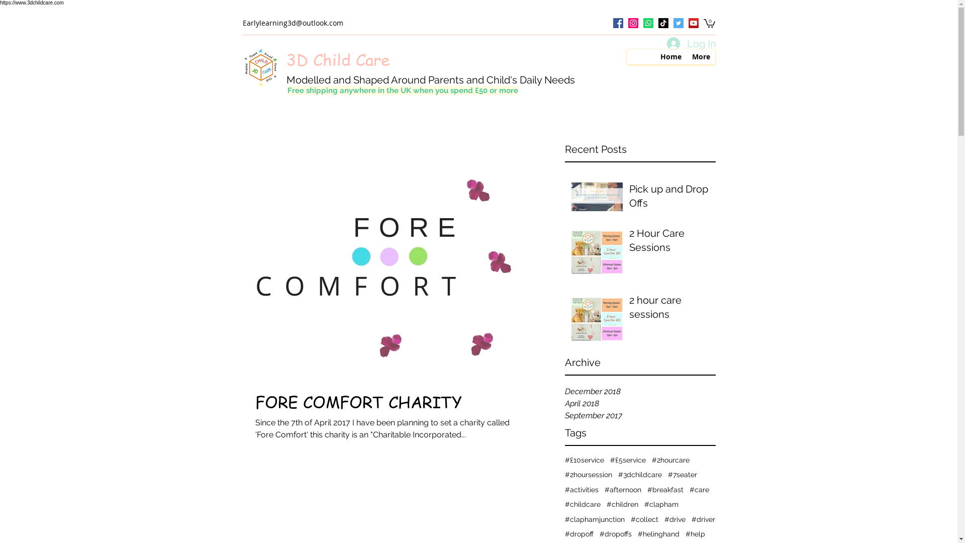 The height and width of the screenshot is (543, 965). I want to click on 2 Hour Care Sessions, so click(669, 242).